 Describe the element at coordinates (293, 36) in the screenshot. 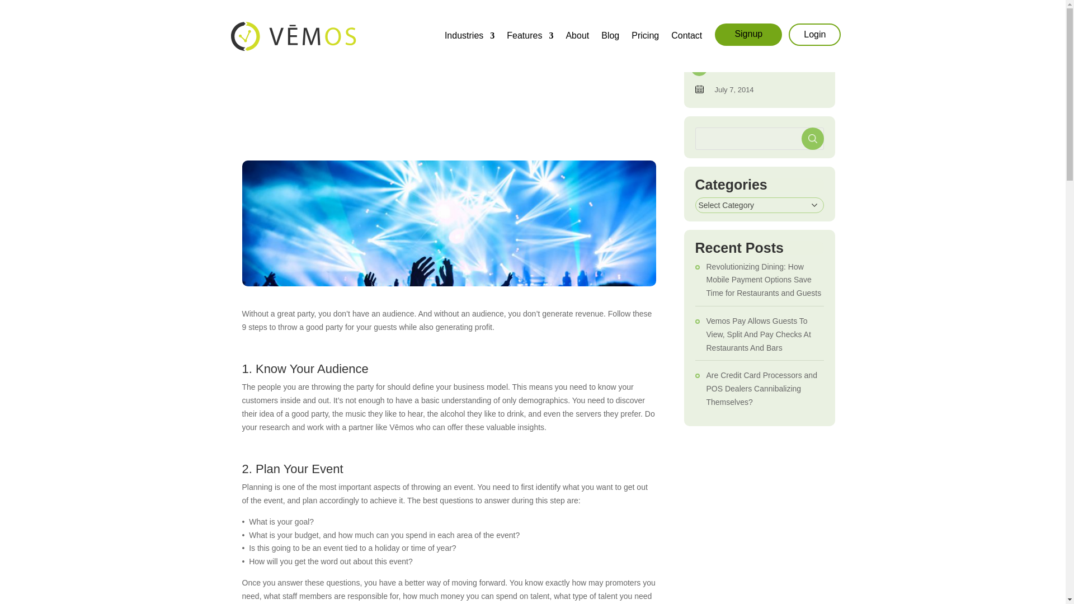

I see `vemos-logo` at that location.